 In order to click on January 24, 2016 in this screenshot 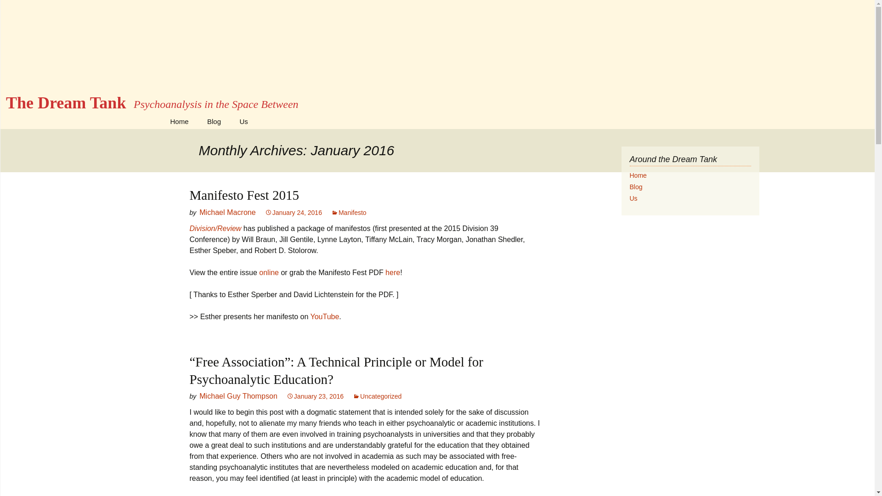, I will do `click(349, 212)`.